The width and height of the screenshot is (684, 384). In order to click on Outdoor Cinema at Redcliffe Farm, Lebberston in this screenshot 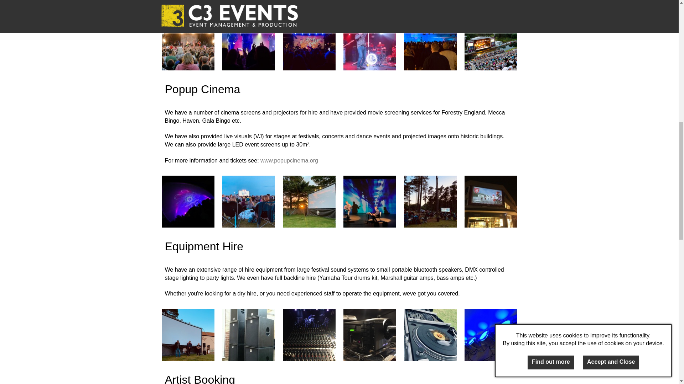, I will do `click(309, 201)`.